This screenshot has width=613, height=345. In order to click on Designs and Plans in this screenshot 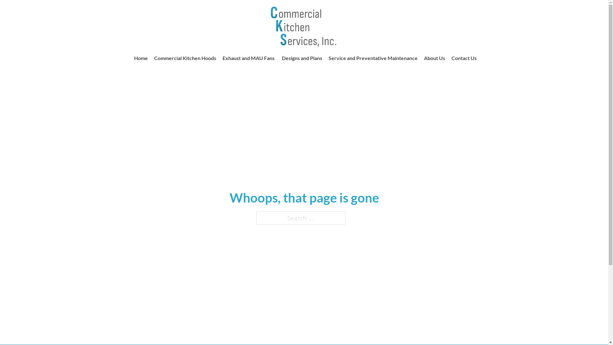, I will do `click(302, 58)`.